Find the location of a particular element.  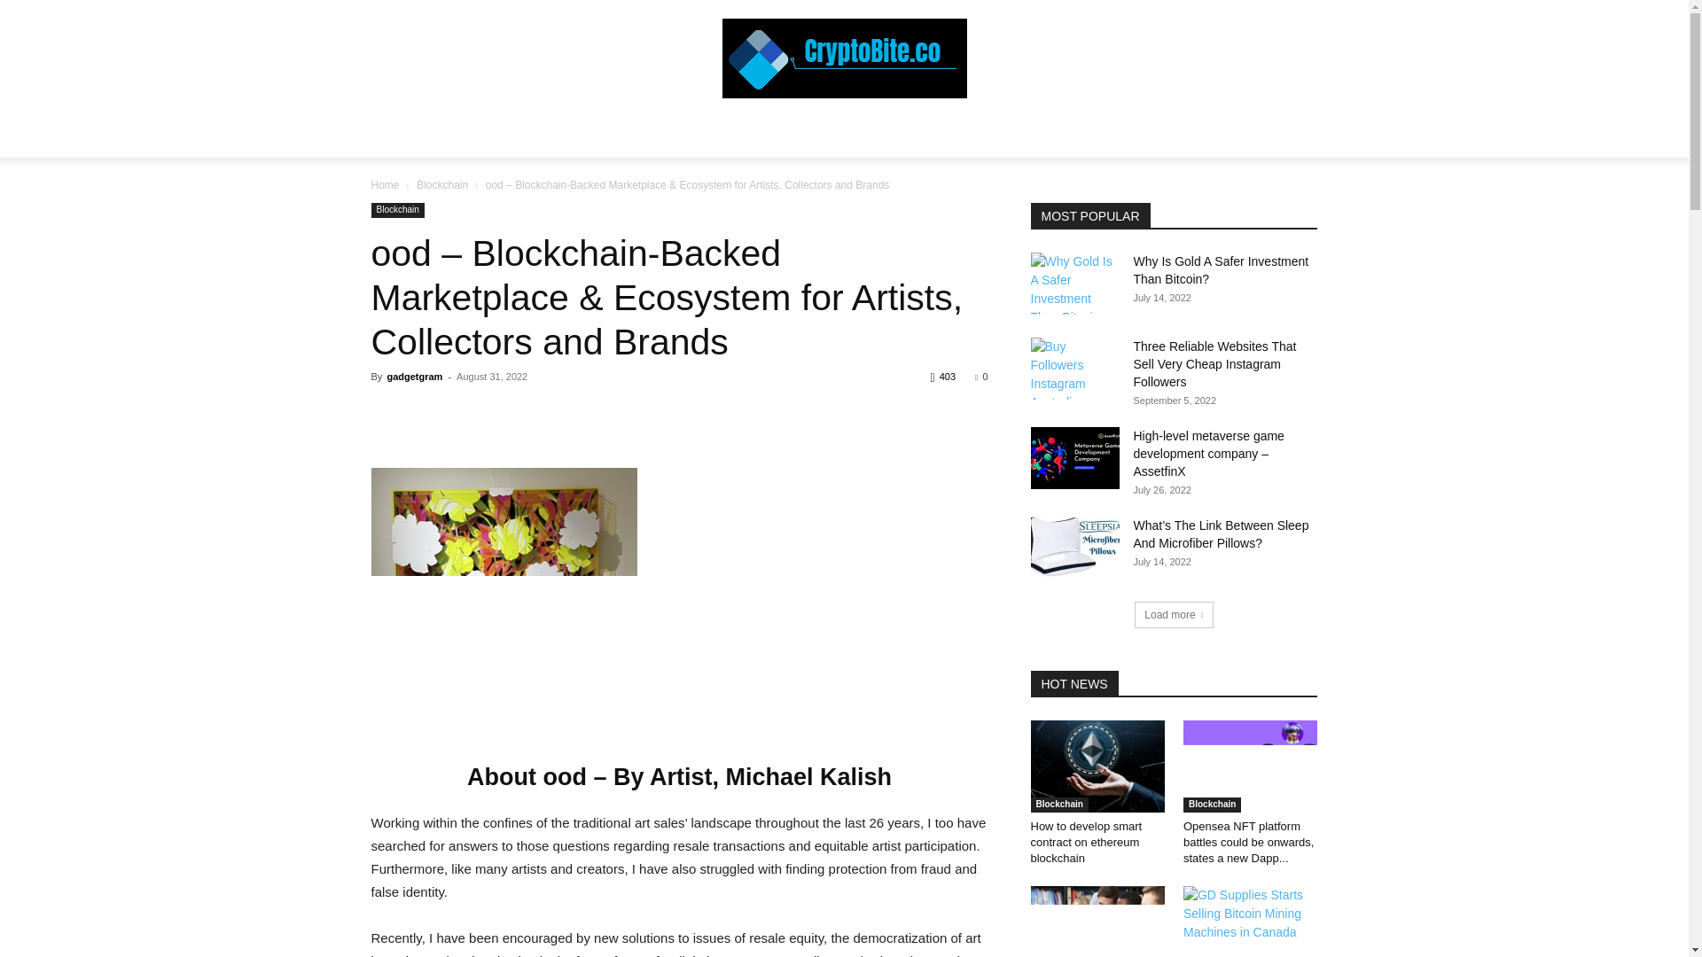

WRITE FOR US is located at coordinates (1121, 136).